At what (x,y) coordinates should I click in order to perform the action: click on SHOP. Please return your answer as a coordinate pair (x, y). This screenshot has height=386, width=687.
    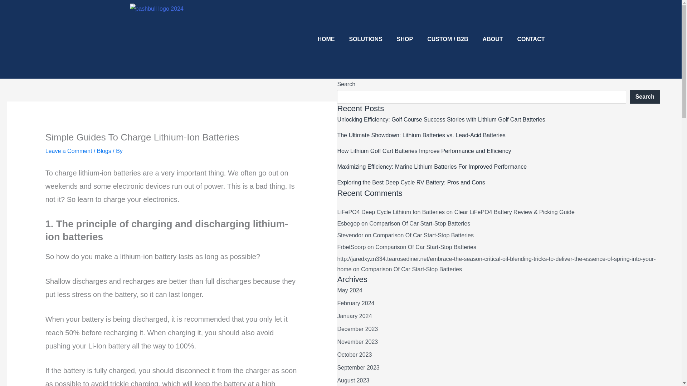
    Looking at the image, I should click on (404, 39).